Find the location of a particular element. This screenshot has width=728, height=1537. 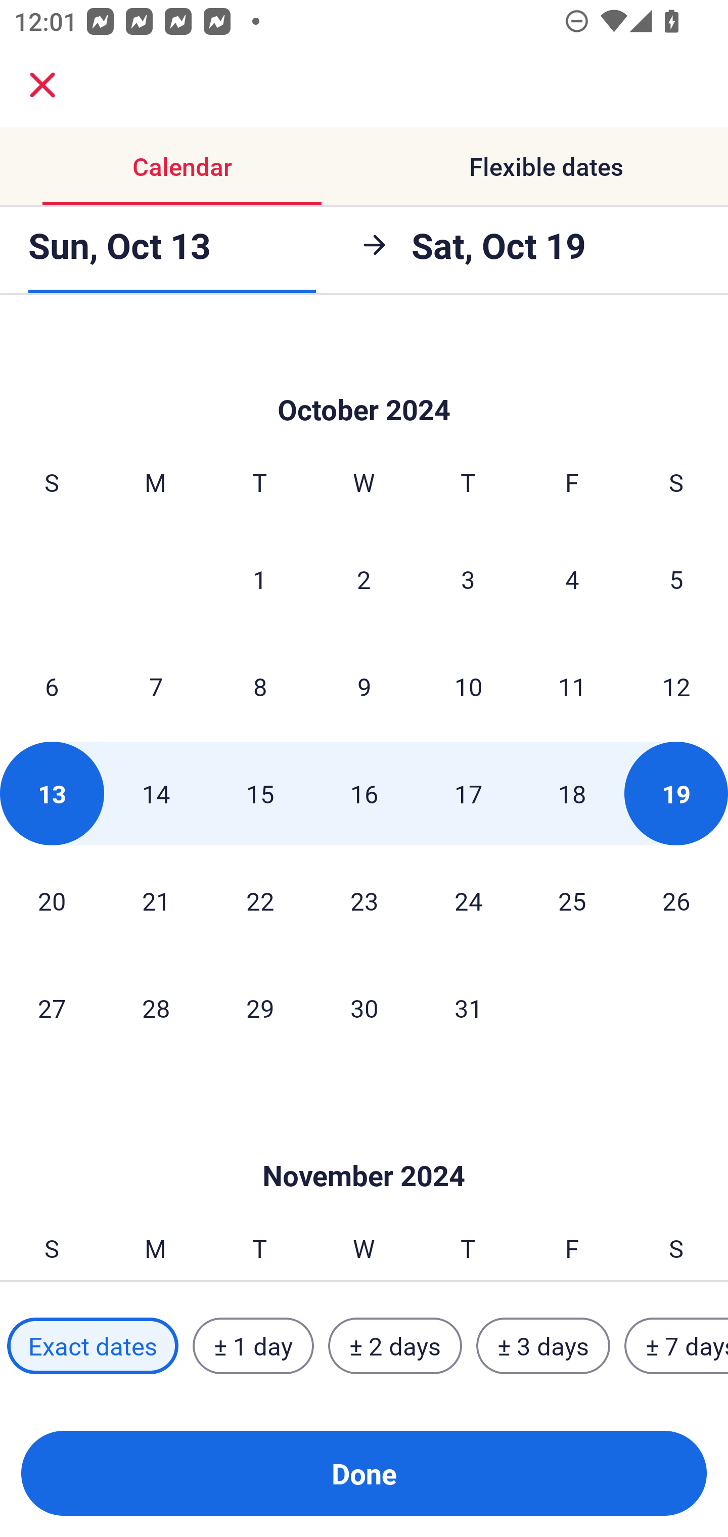

4 Friday, October 4, 2024 is located at coordinates (572, 579).